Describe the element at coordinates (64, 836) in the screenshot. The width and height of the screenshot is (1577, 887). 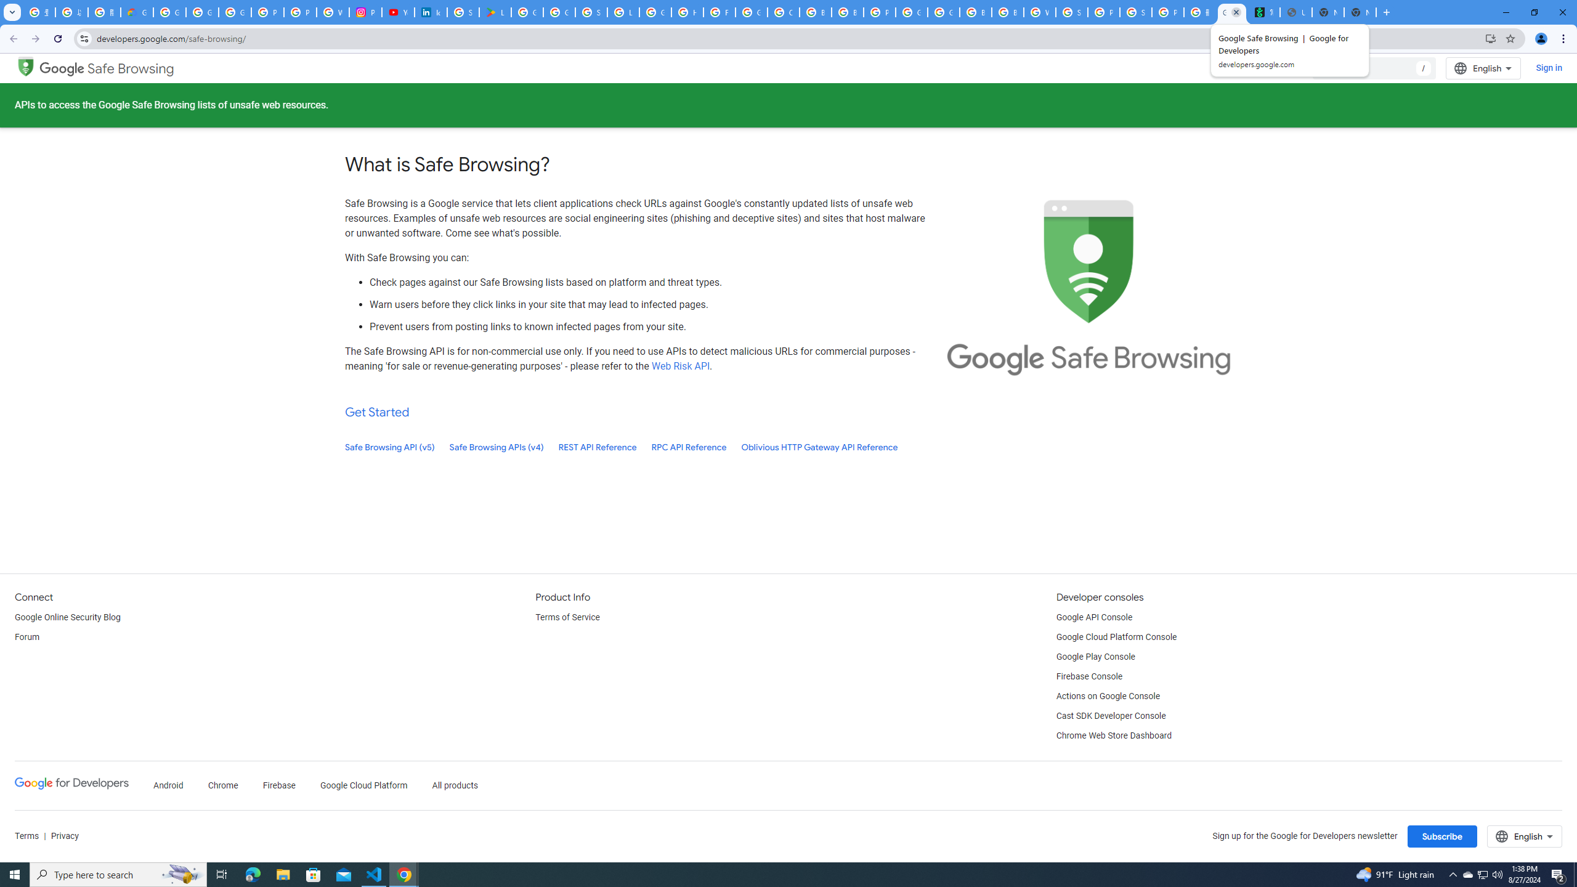
I see `Privacy` at that location.